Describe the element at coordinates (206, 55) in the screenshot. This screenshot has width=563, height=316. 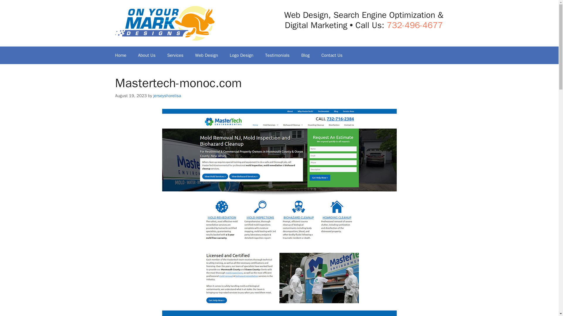
I see `Web Design` at that location.